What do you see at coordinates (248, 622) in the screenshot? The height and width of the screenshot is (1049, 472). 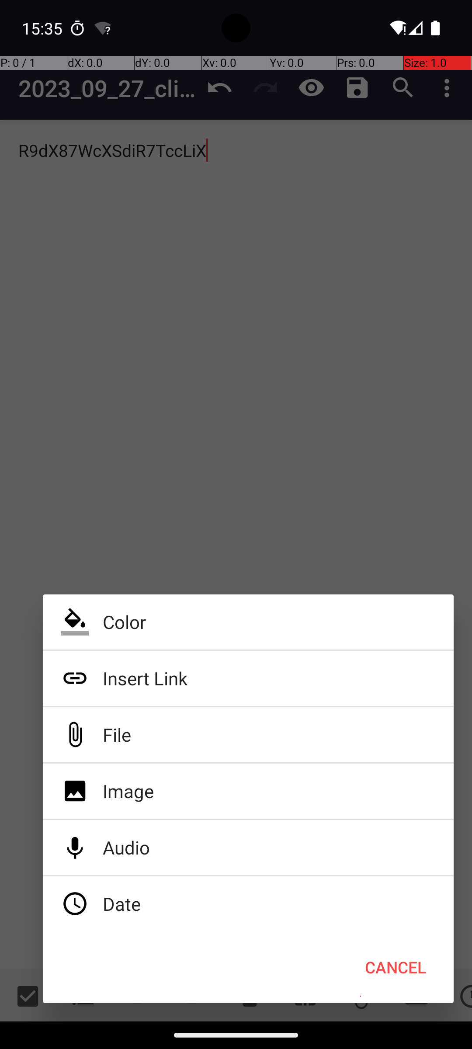 I see `Color` at bounding box center [248, 622].